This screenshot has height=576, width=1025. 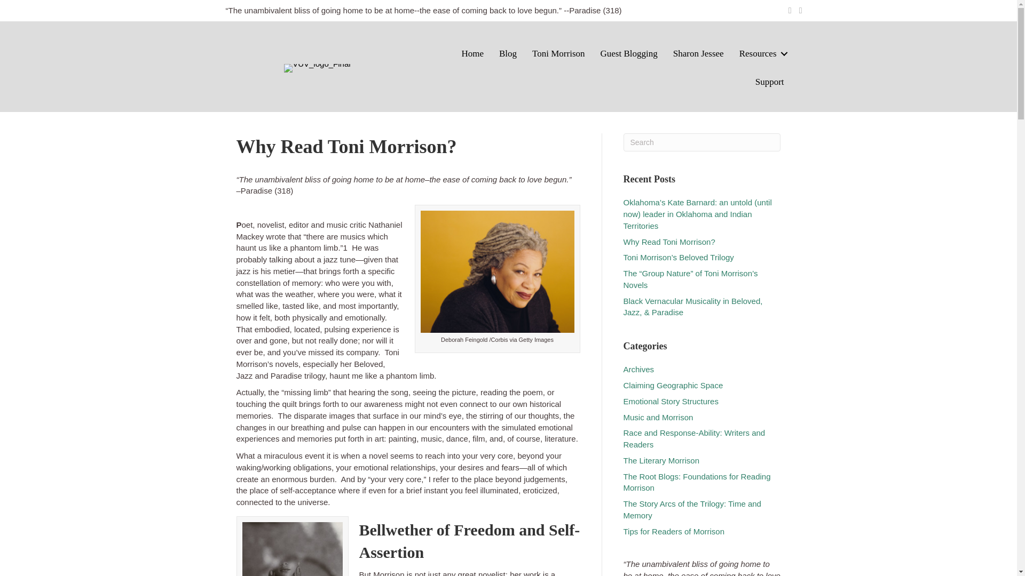 I want to click on Support, so click(x=770, y=82).